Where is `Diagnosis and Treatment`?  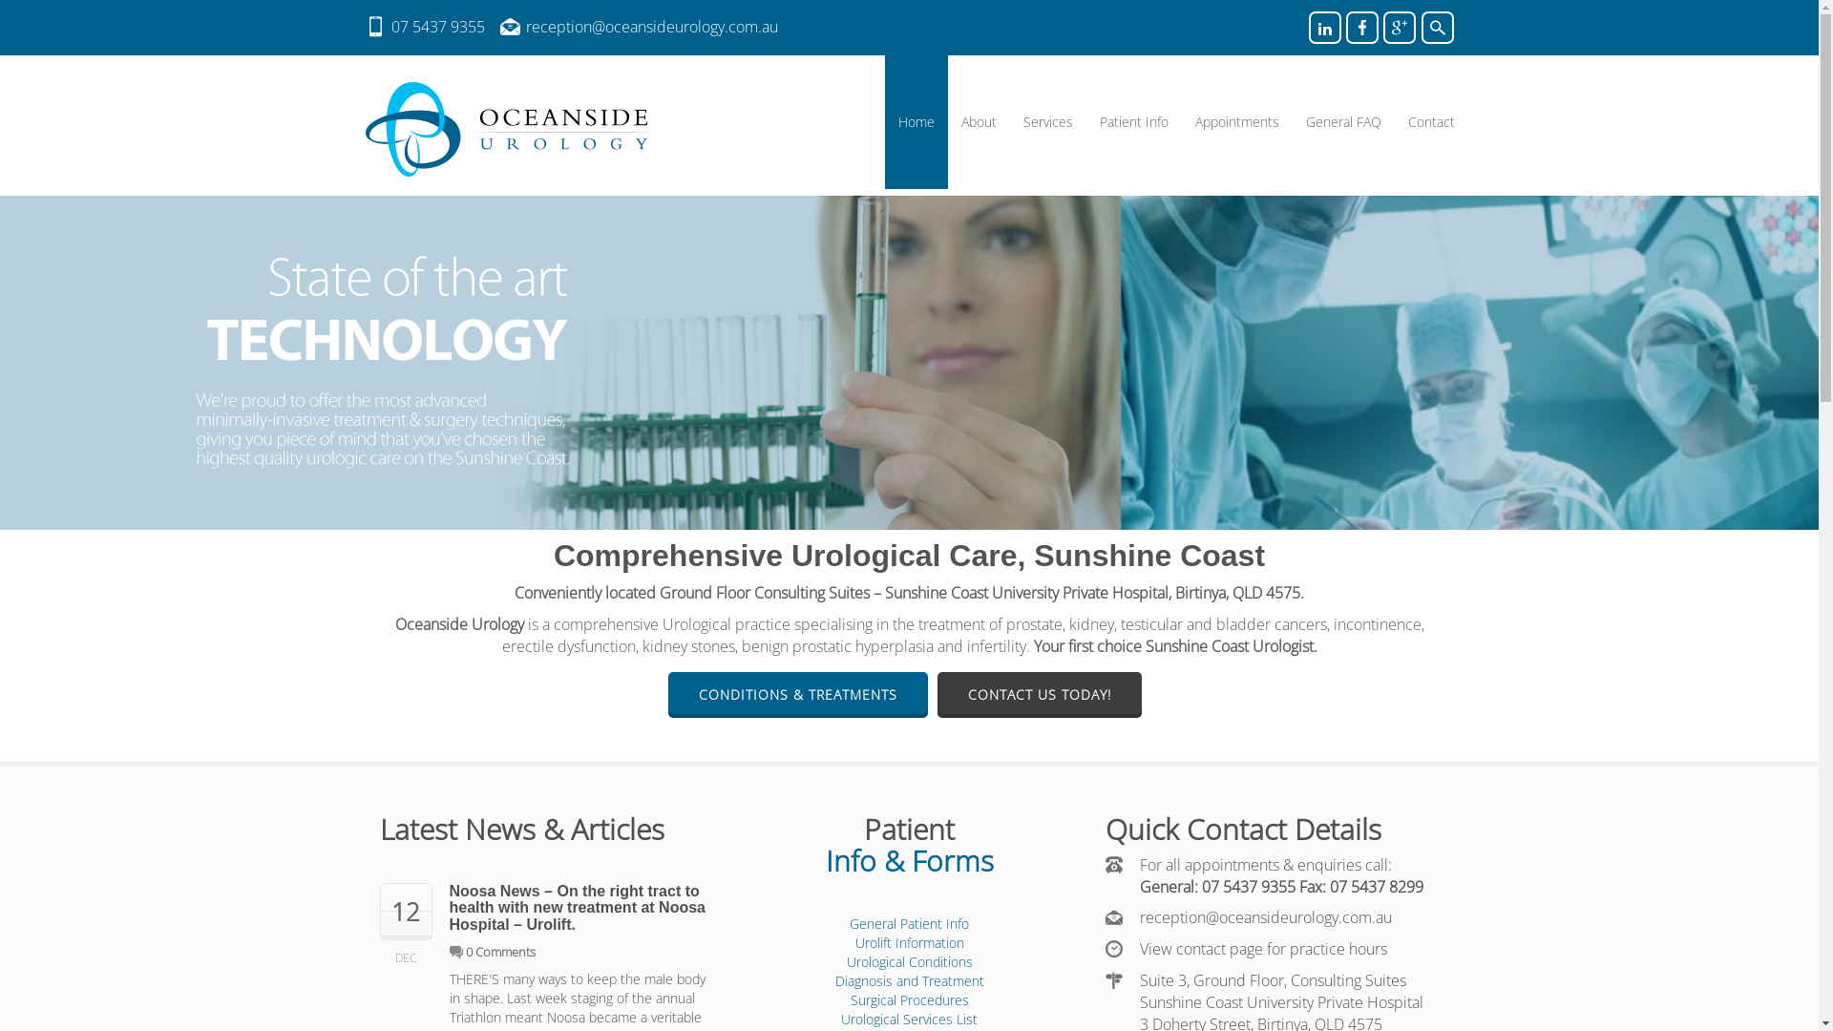
Diagnosis and Treatment is located at coordinates (909, 980).